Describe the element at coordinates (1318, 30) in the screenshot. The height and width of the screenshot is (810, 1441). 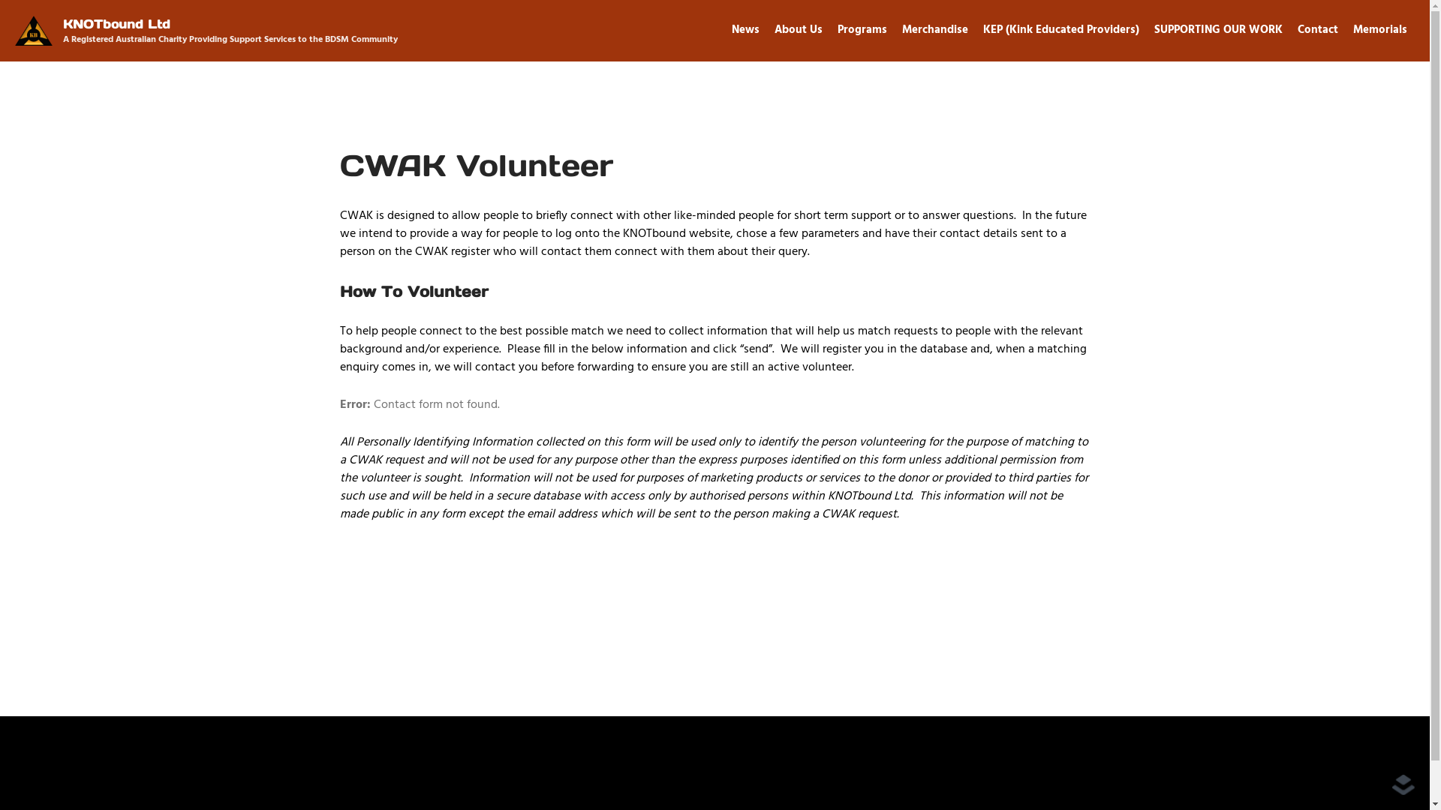
I see `Contact` at that location.